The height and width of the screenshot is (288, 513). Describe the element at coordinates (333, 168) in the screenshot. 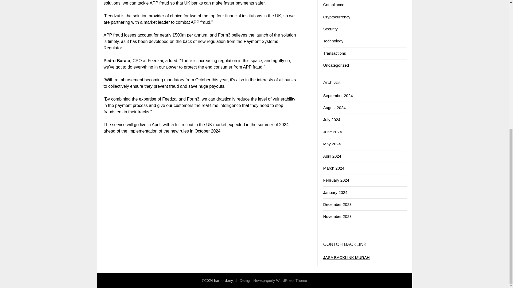

I see `March 2024` at that location.